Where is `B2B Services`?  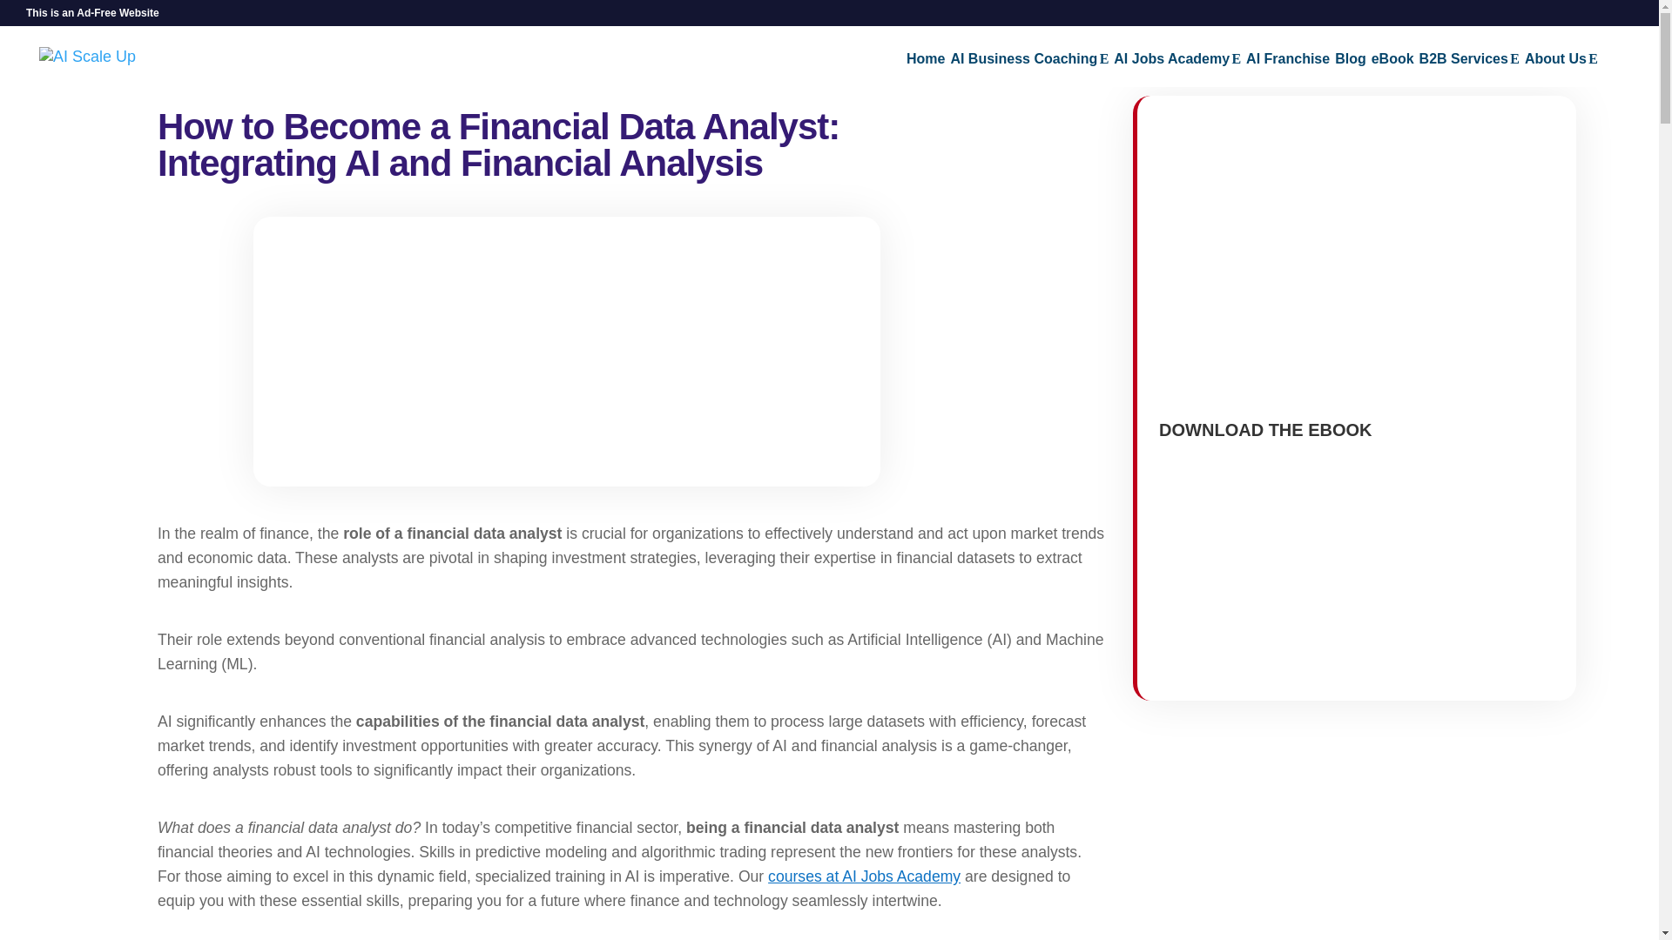
B2B Services is located at coordinates (1470, 70).